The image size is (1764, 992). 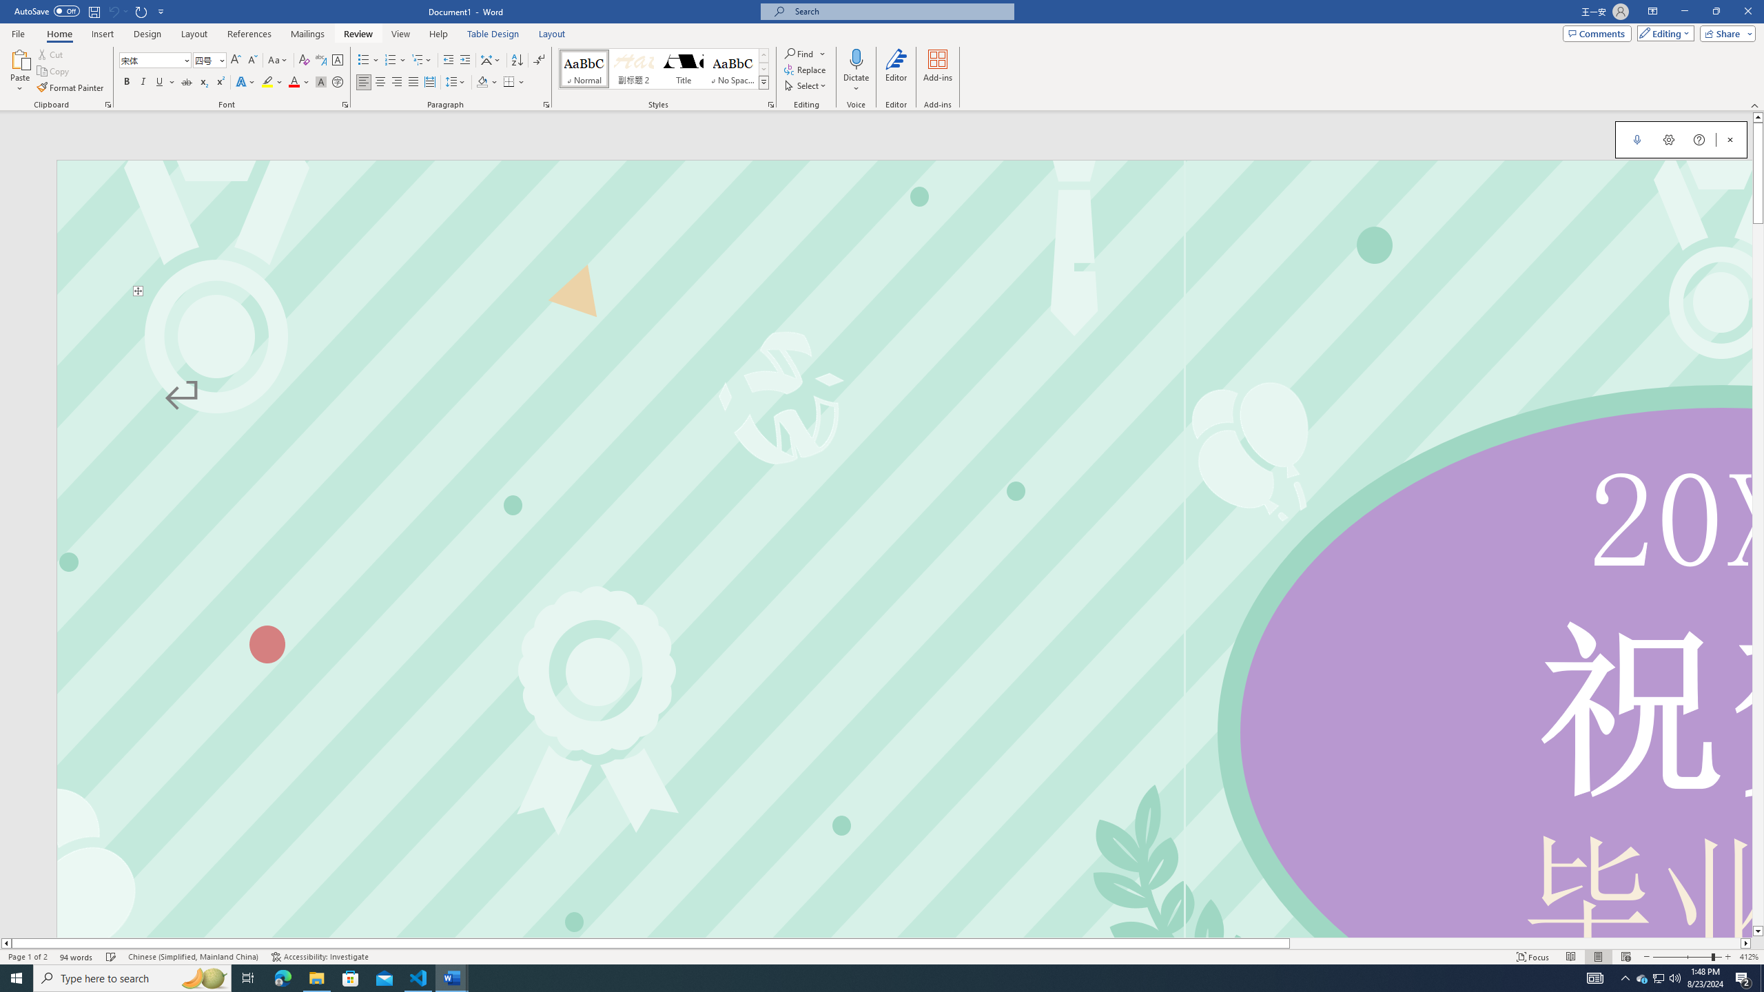 What do you see at coordinates (413, 83) in the screenshot?
I see `Justify` at bounding box center [413, 83].